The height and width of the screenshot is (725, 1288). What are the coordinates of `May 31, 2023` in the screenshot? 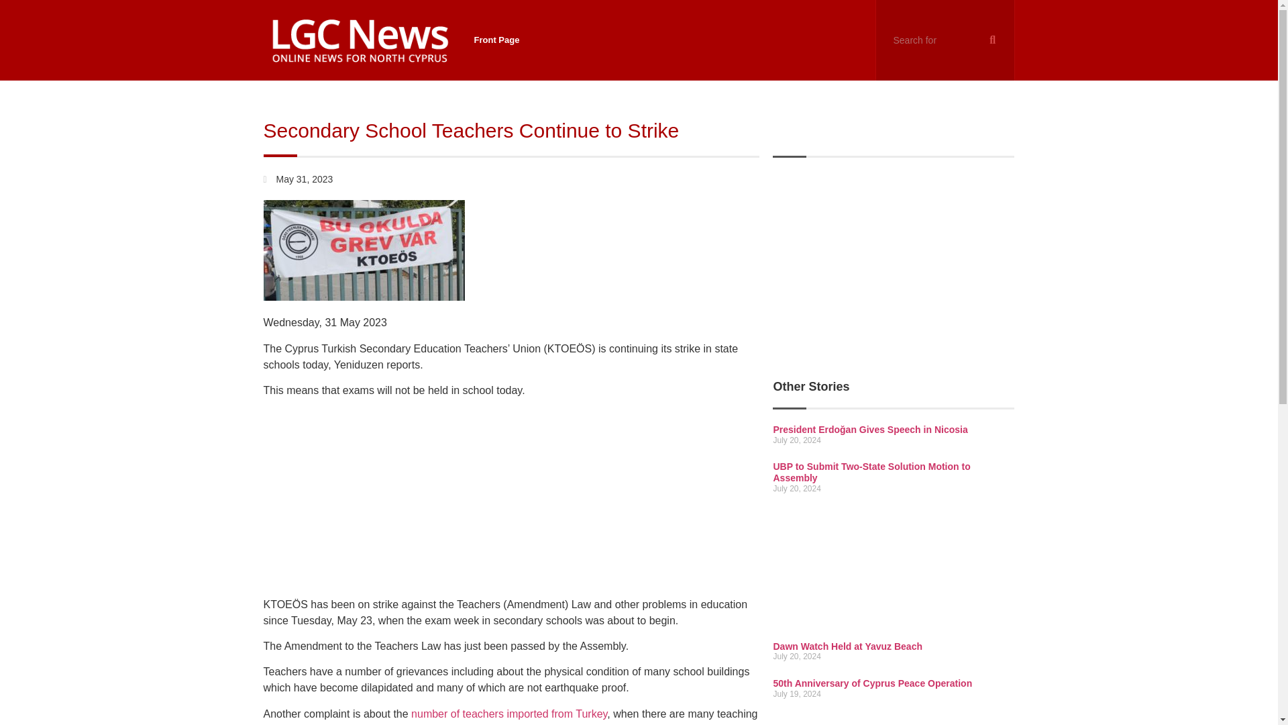 It's located at (297, 179).